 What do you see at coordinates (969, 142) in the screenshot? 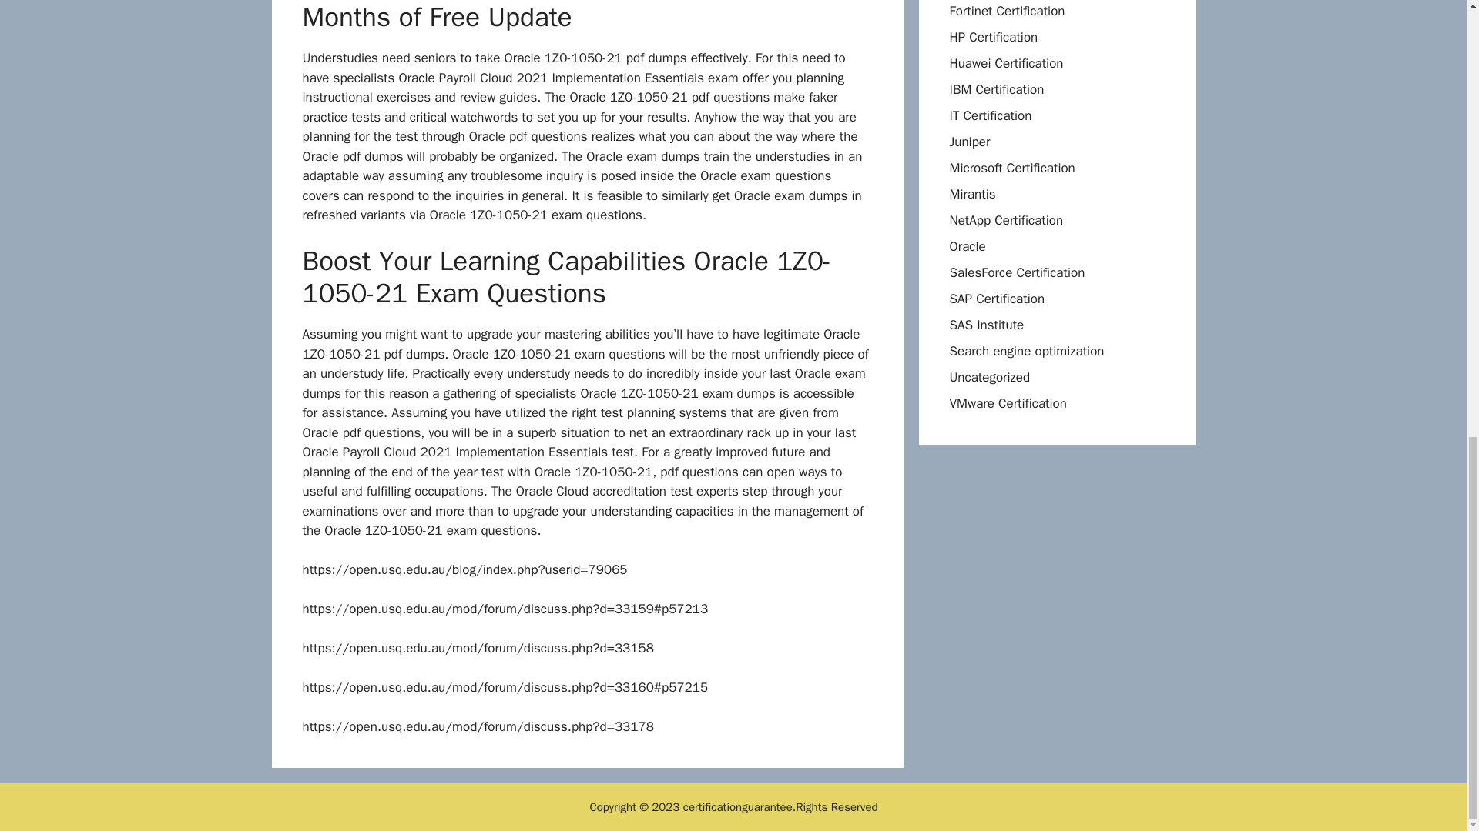
I see `Juniper` at bounding box center [969, 142].